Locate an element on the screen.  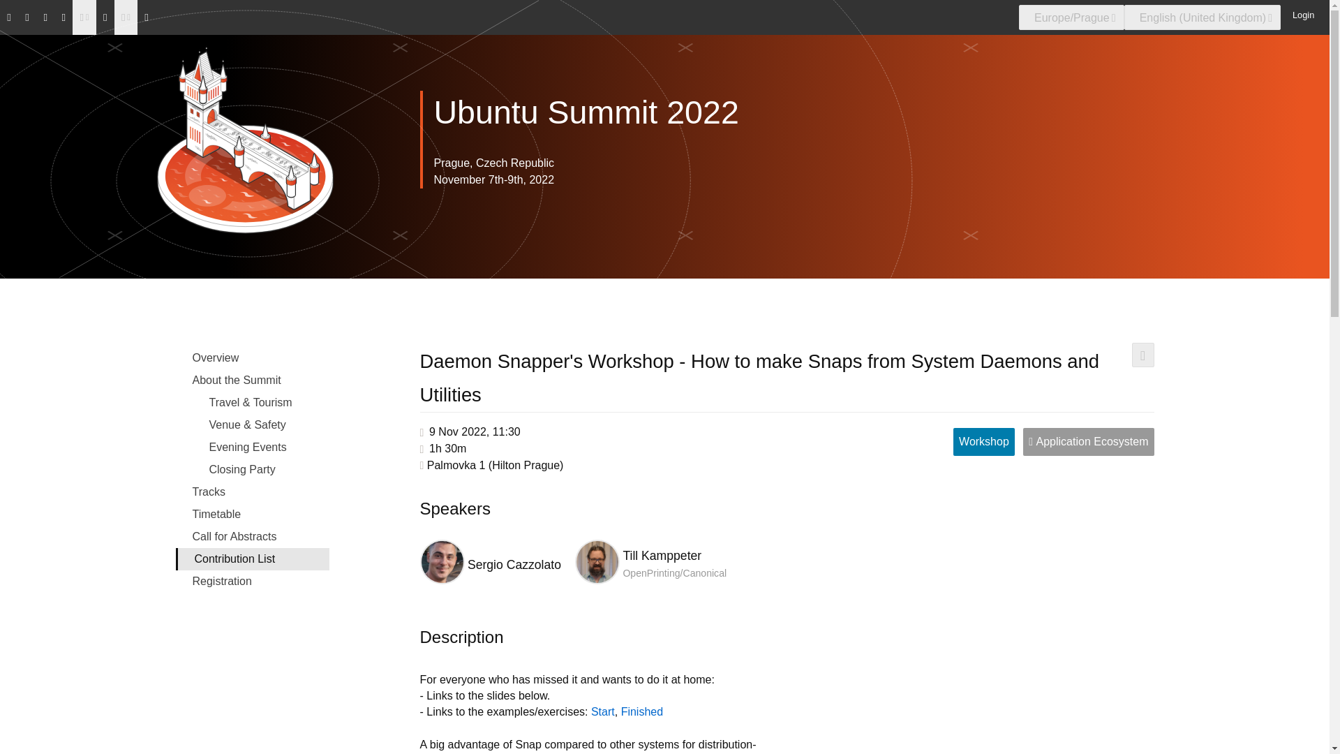
Overview is located at coordinates (253, 357).